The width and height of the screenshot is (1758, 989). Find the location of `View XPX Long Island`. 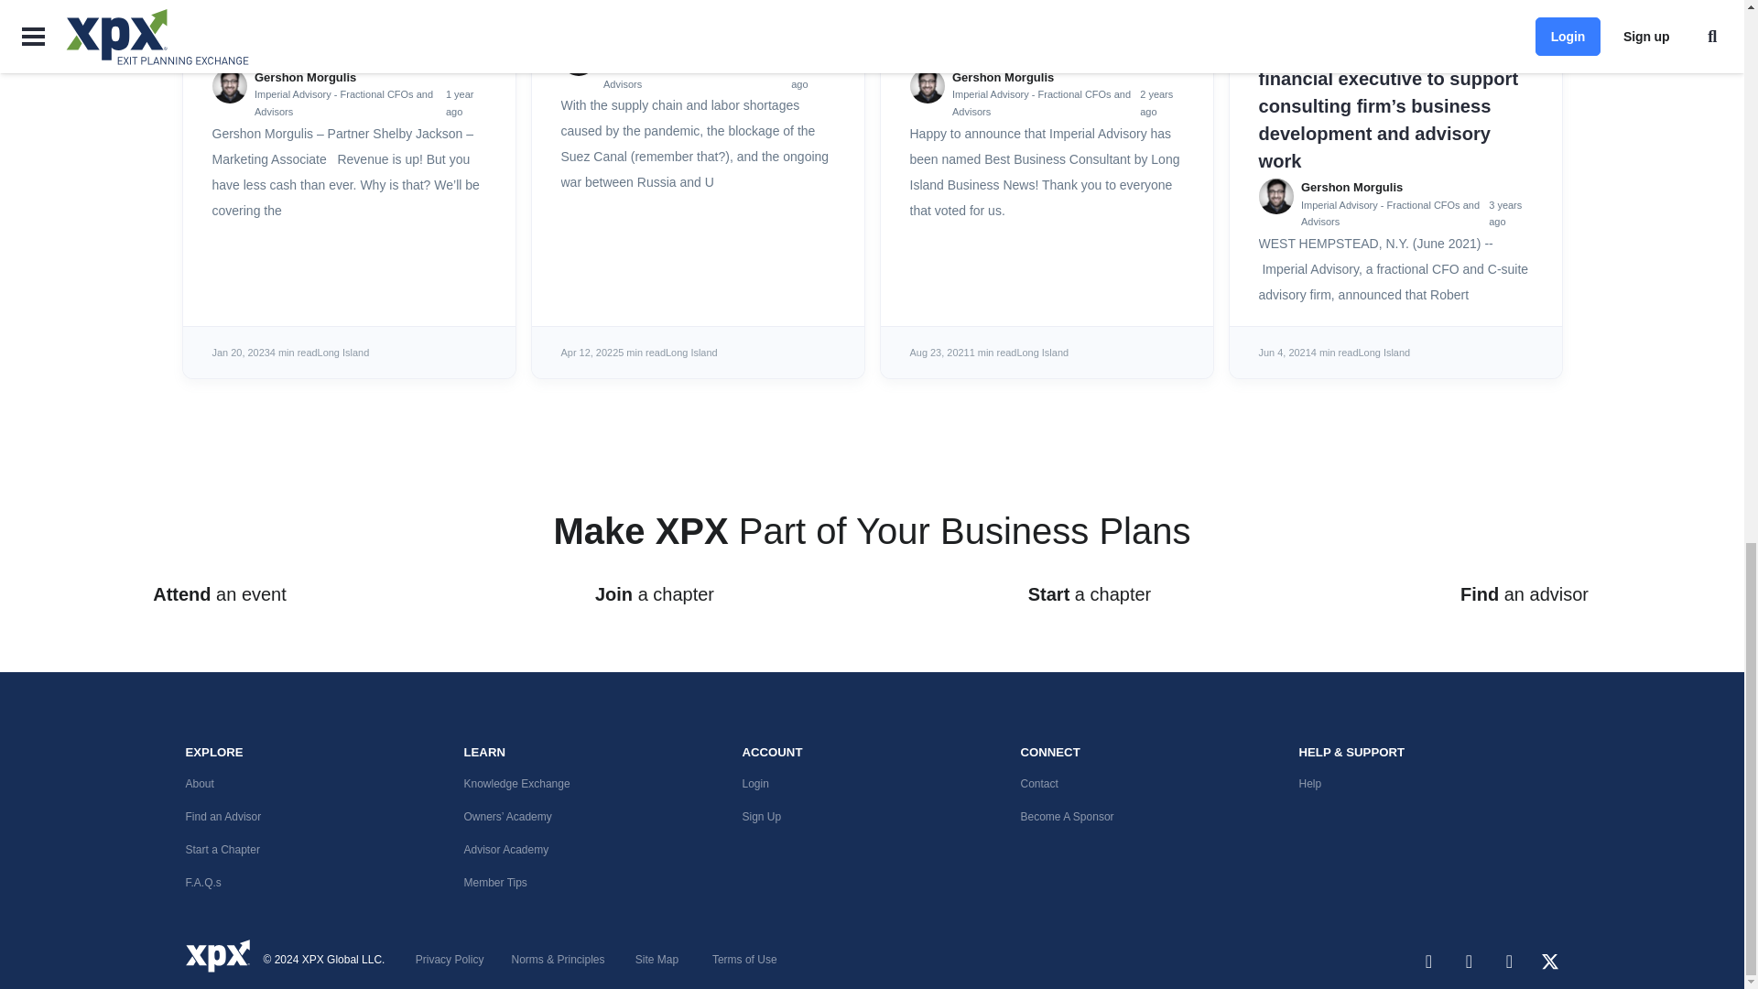

View XPX Long Island is located at coordinates (691, 352).